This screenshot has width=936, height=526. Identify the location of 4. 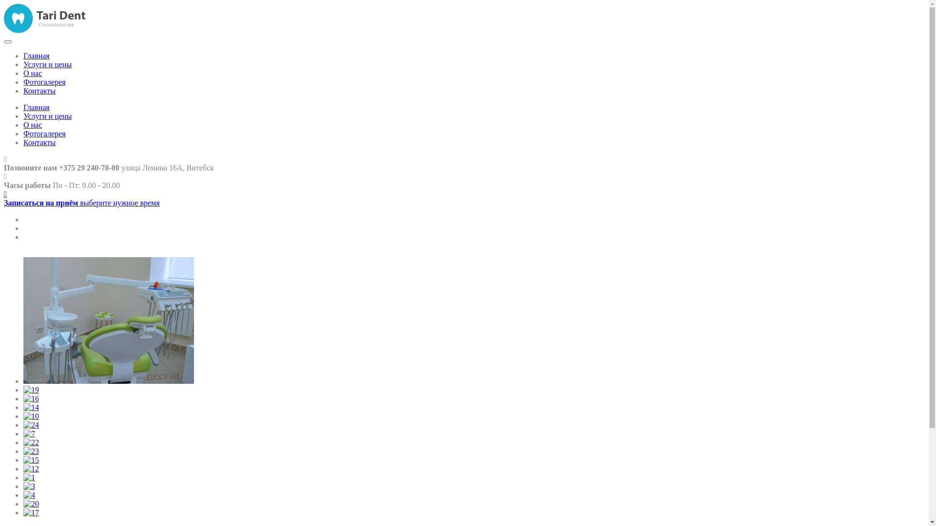
(29, 495).